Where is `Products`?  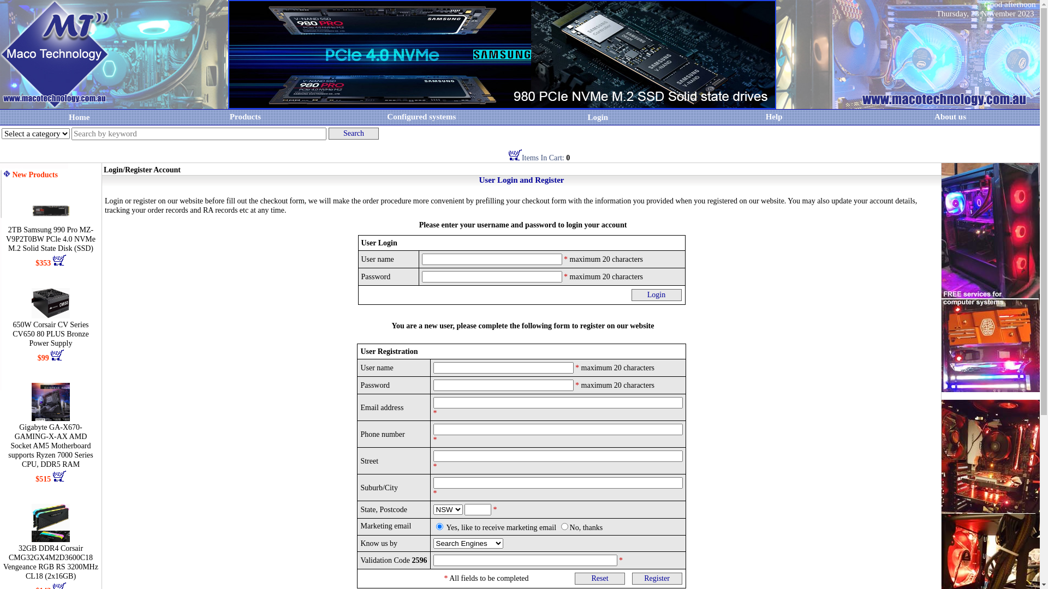
Products is located at coordinates (246, 117).